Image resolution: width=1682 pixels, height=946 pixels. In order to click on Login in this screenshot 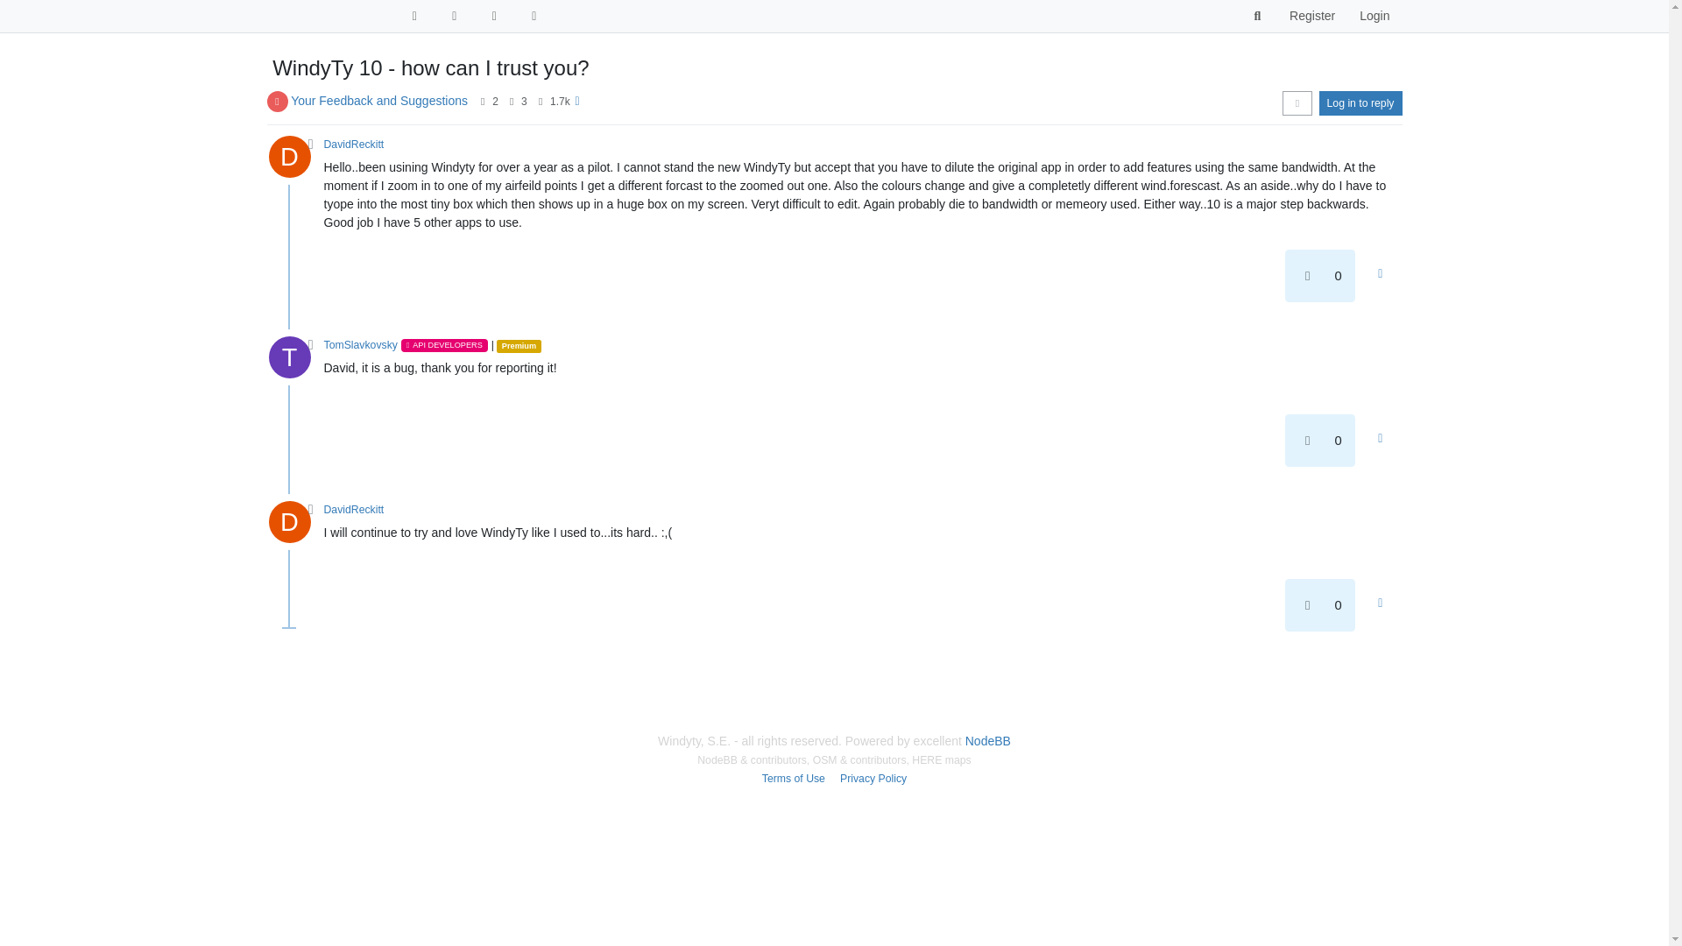, I will do `click(1374, 16)`.